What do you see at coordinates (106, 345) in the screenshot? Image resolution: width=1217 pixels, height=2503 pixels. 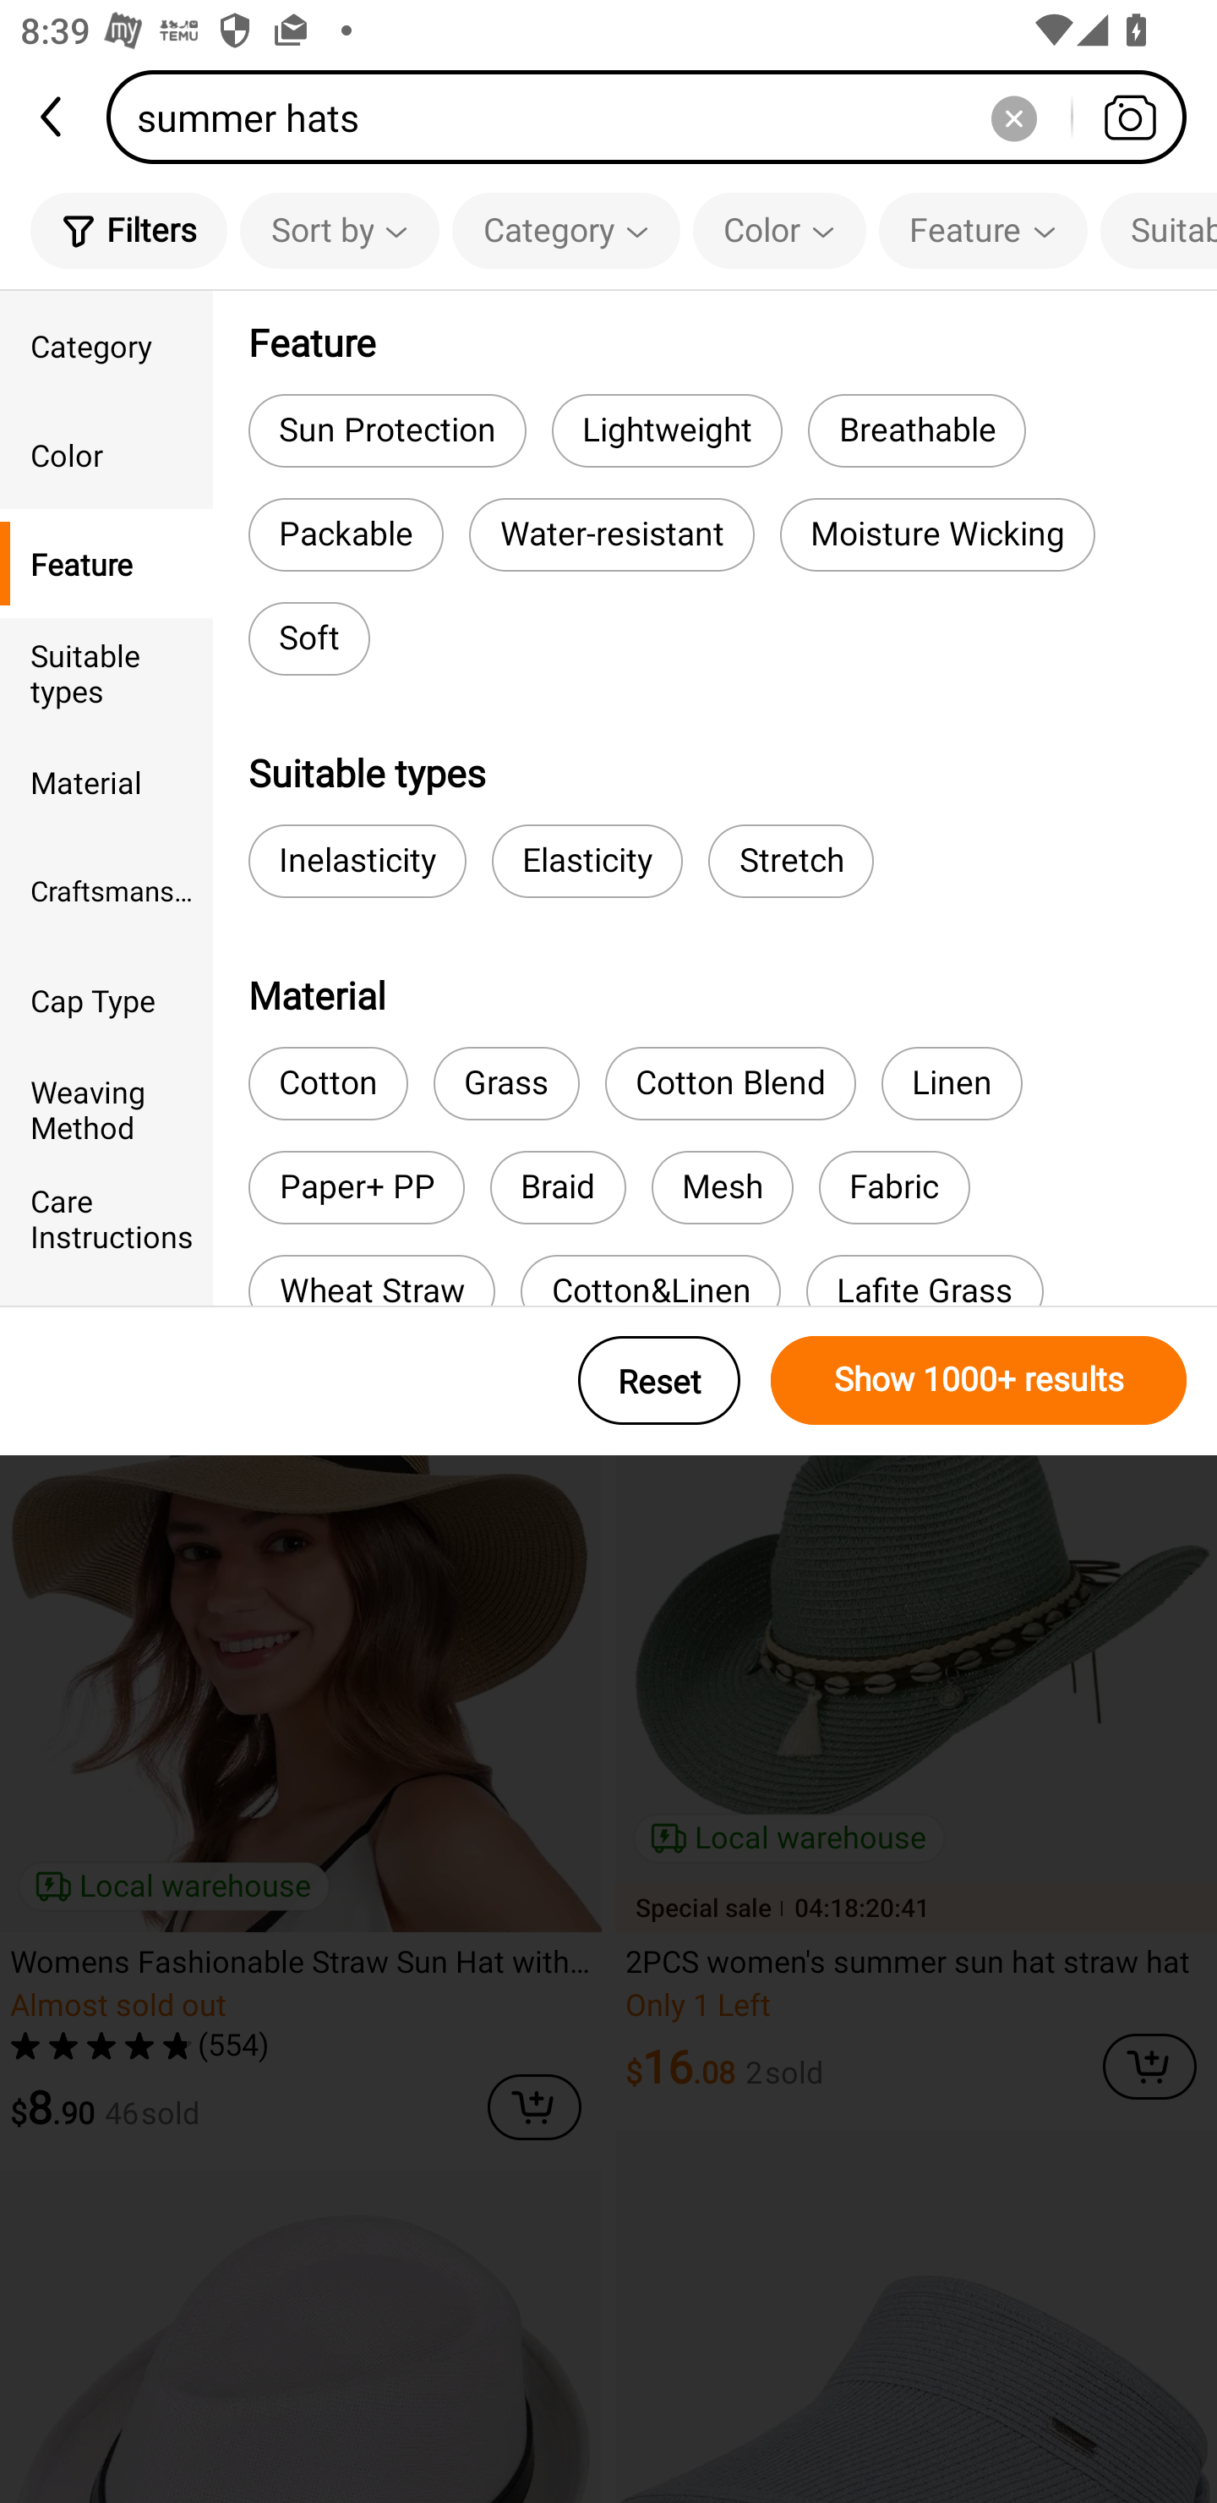 I see `Category` at bounding box center [106, 345].